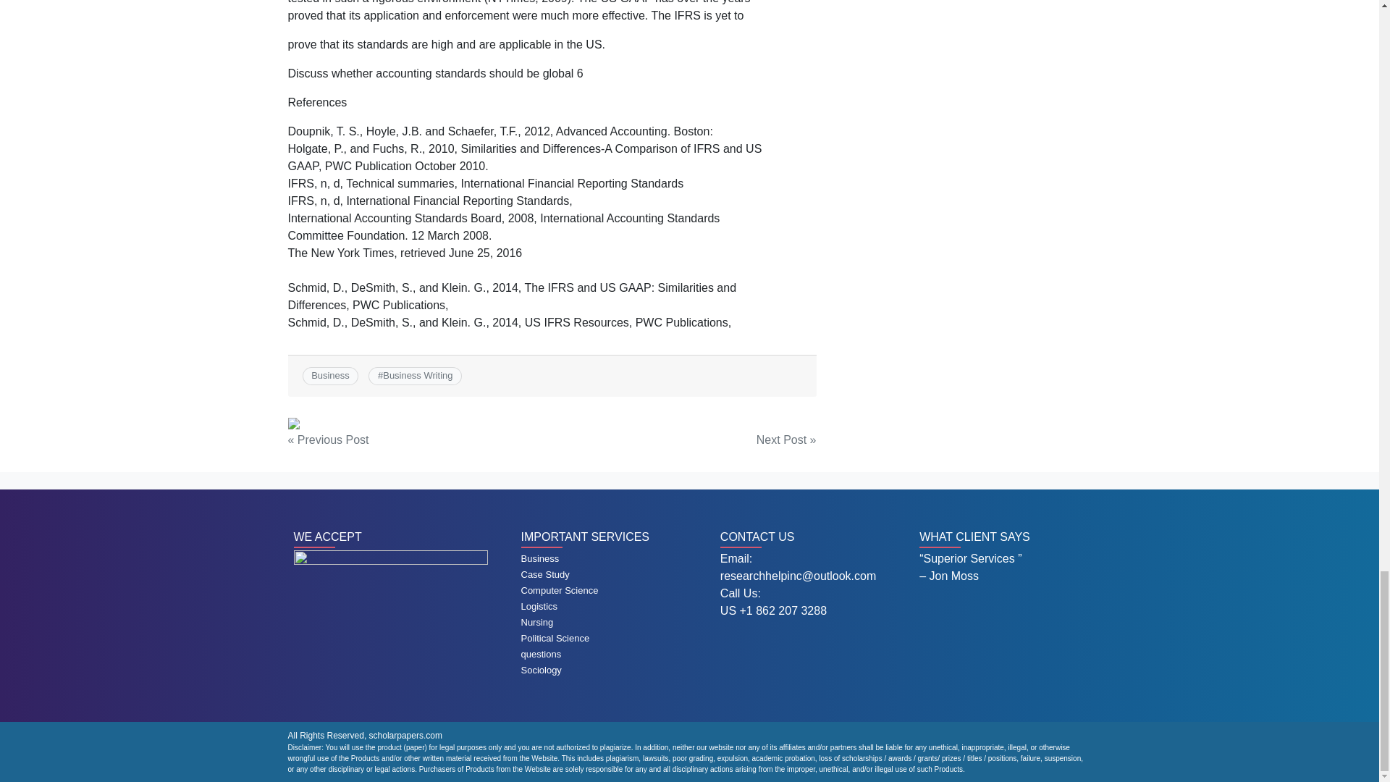  What do you see at coordinates (542, 655) in the screenshot?
I see `questions` at bounding box center [542, 655].